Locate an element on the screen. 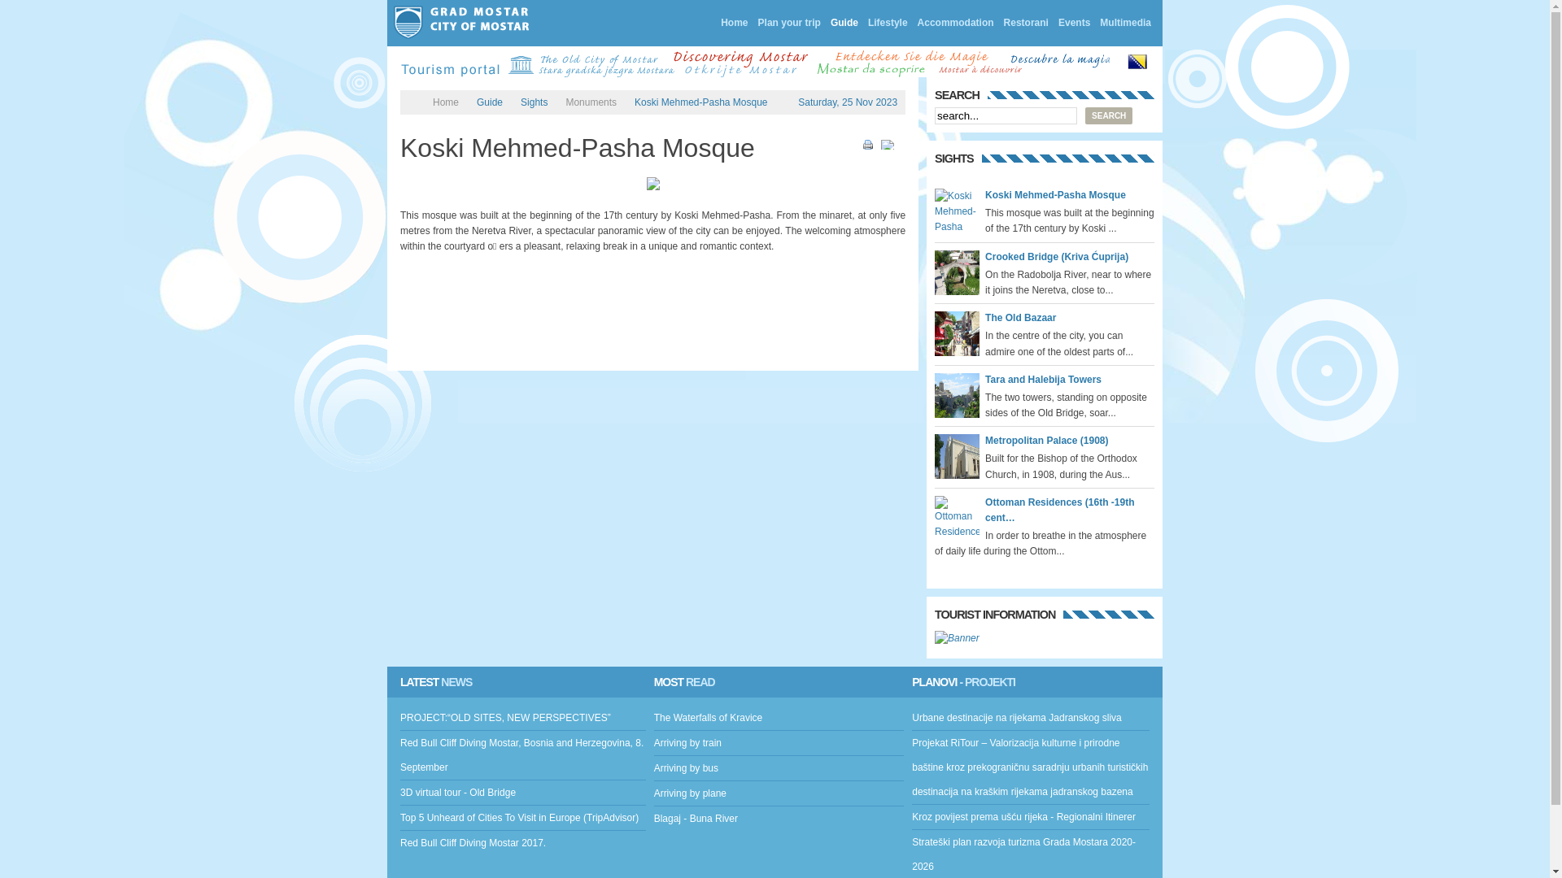 This screenshot has width=1562, height=878. Tara and Halebija Towers is located at coordinates (1043, 380).